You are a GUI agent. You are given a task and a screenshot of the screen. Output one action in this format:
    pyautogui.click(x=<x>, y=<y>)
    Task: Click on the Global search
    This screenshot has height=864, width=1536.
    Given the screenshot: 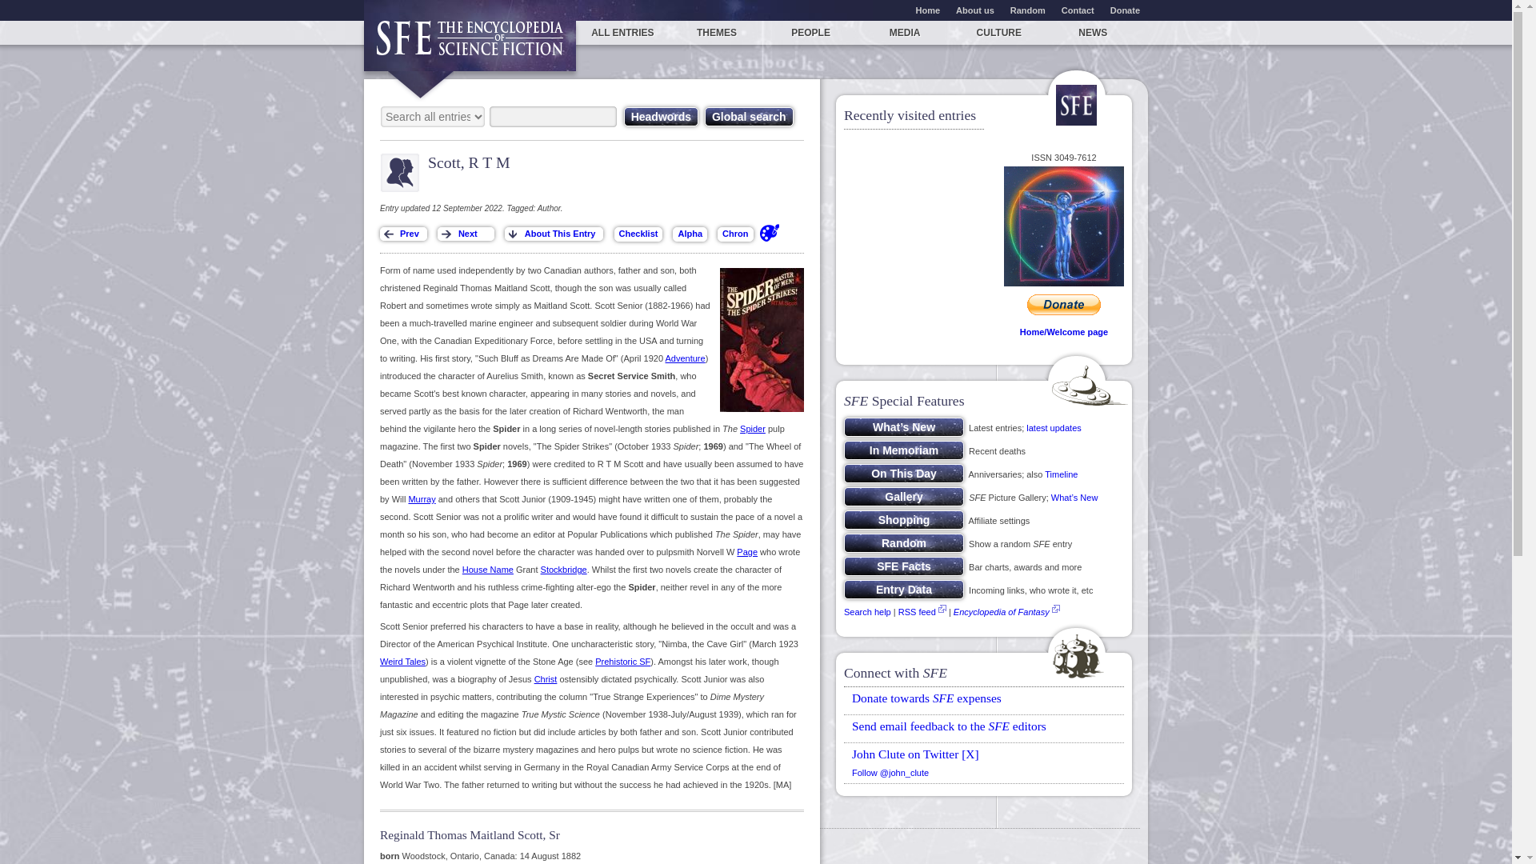 What is the action you would take?
    pyautogui.click(x=749, y=116)
    